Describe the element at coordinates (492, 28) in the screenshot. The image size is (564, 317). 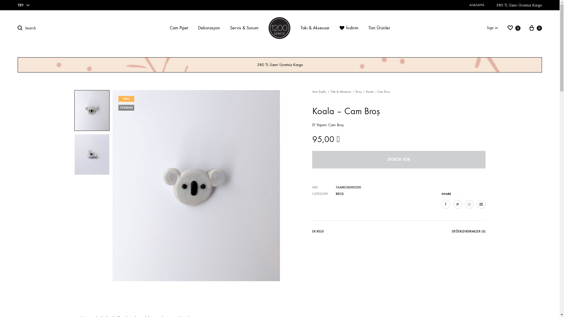
I see `Sign in` at that location.